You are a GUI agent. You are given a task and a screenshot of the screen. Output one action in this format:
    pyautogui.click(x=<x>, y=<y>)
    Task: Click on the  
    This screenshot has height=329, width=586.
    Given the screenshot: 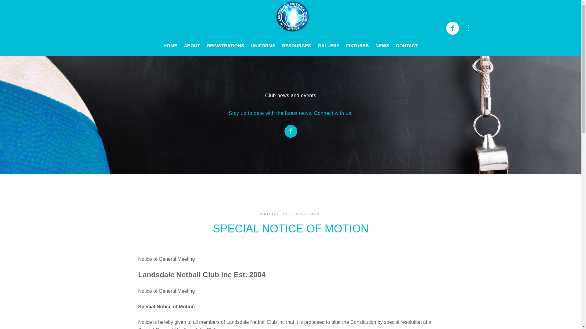 What is the action you would take?
    pyautogui.click(x=291, y=12)
    